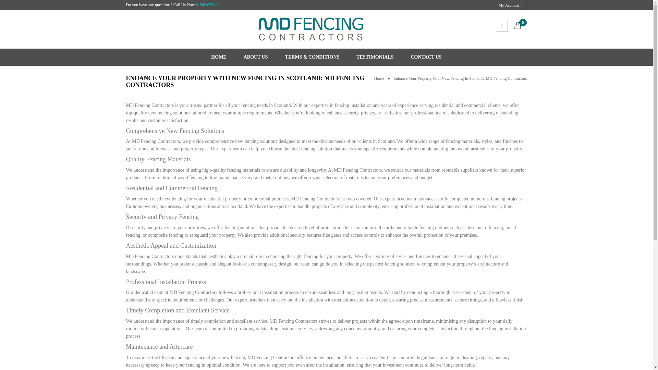  What do you see at coordinates (219, 57) in the screenshot?
I see `HOME` at bounding box center [219, 57].